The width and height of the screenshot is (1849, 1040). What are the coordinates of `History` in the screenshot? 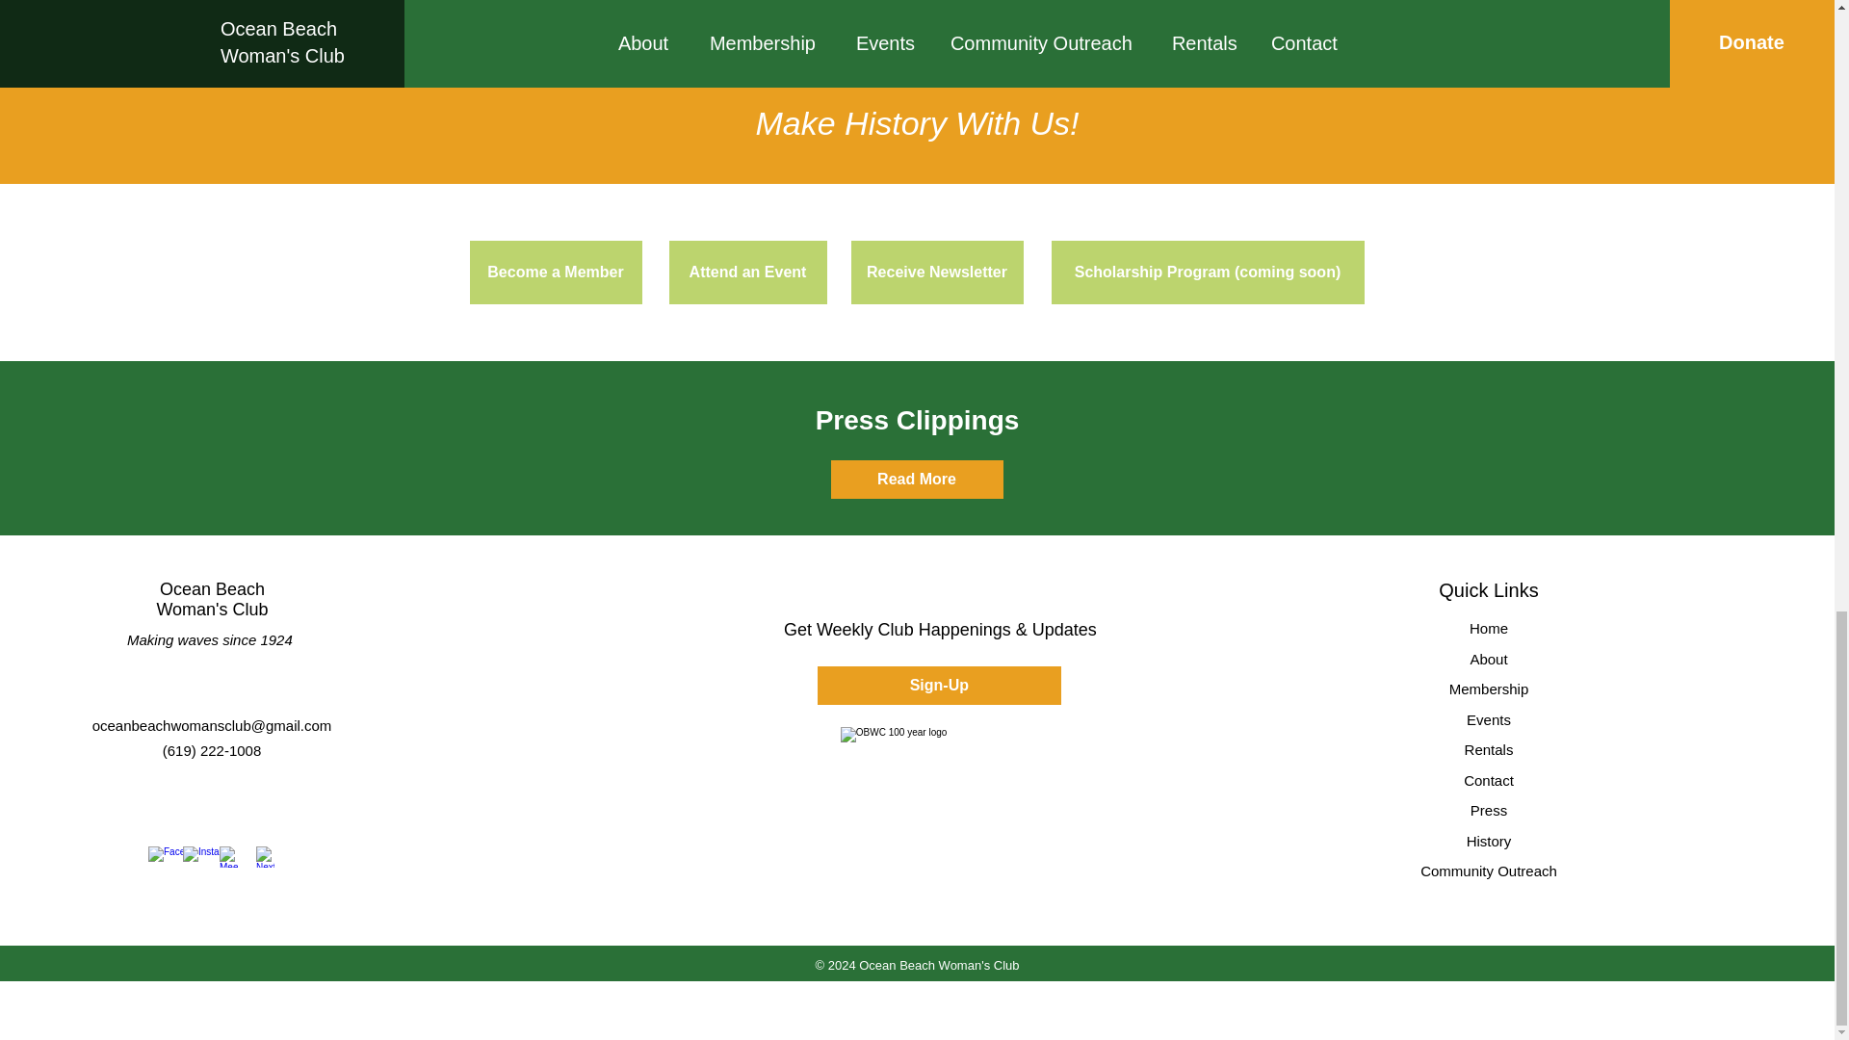 It's located at (1489, 842).